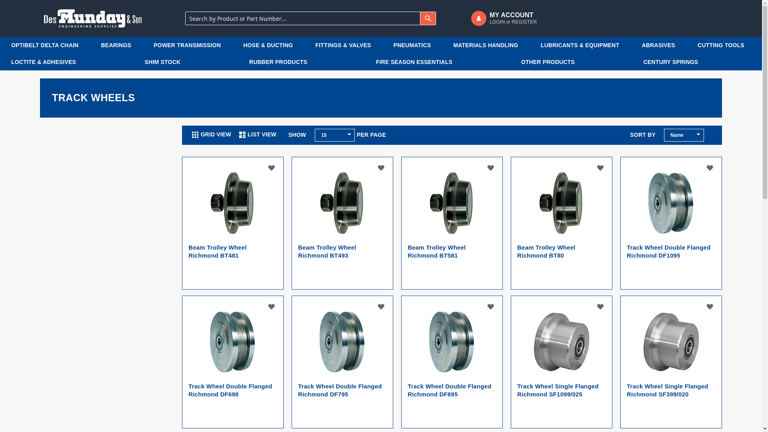 The image size is (768, 432). I want to click on Track Wheel Single Flanged Richmond SF399/020, so click(668, 390).